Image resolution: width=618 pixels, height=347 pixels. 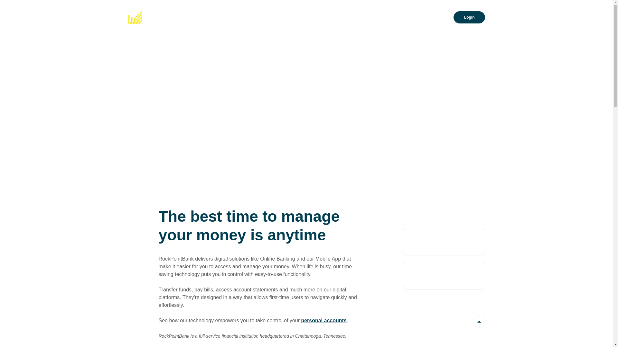 I want to click on Login, so click(x=469, y=17).